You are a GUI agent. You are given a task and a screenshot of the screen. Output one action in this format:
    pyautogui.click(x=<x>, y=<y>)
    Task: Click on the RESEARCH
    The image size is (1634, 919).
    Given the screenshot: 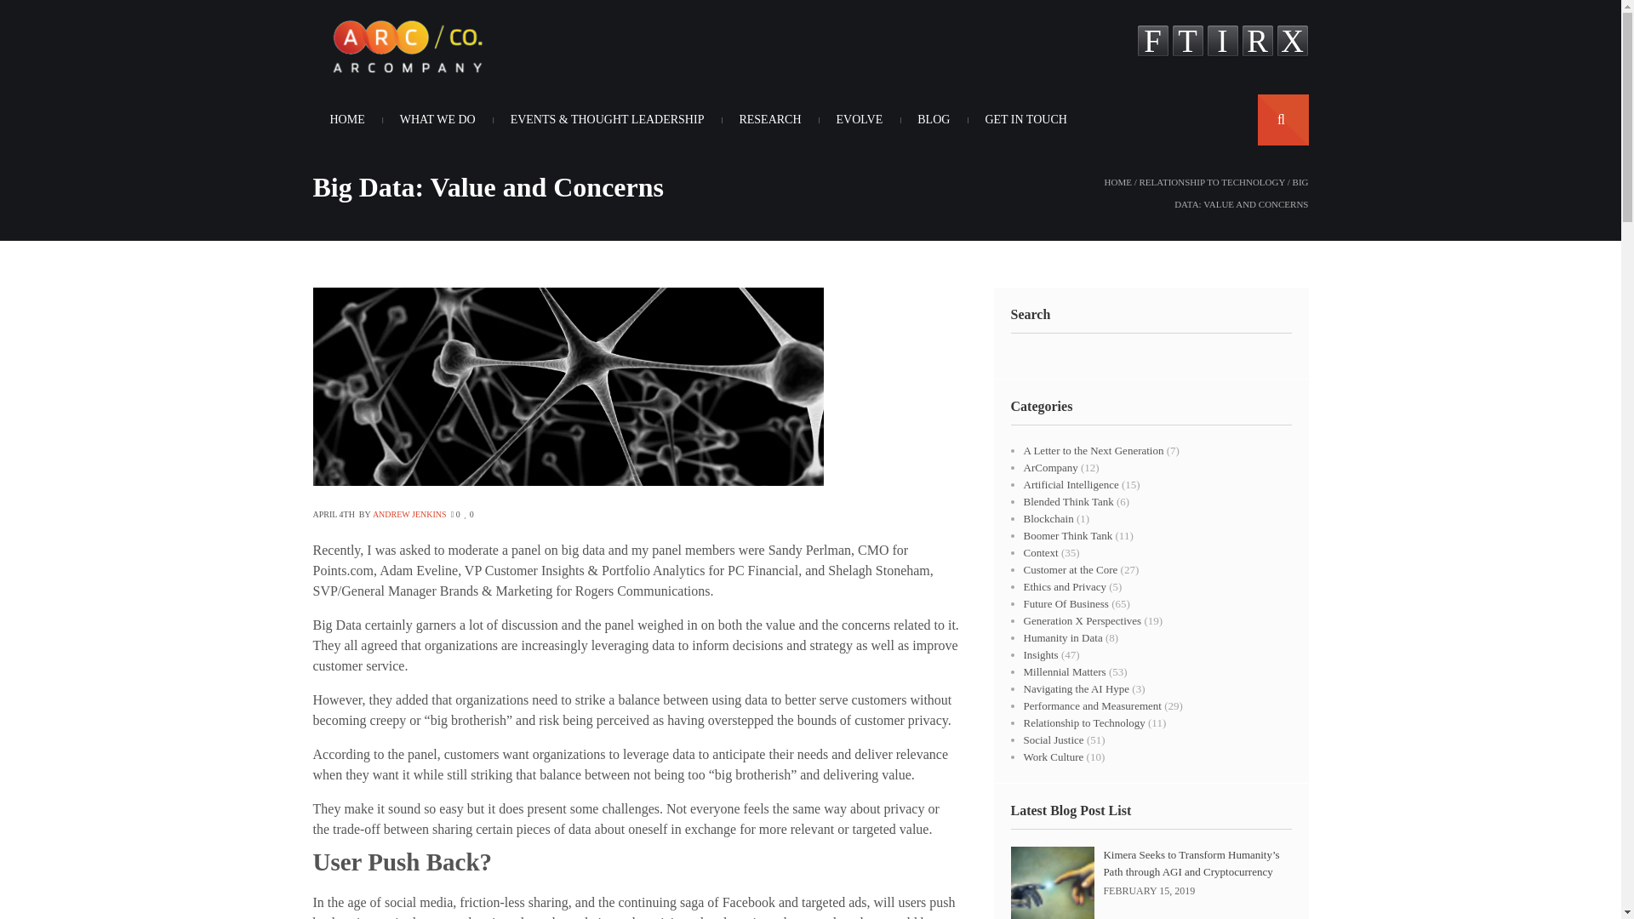 What is the action you would take?
    pyautogui.click(x=769, y=119)
    